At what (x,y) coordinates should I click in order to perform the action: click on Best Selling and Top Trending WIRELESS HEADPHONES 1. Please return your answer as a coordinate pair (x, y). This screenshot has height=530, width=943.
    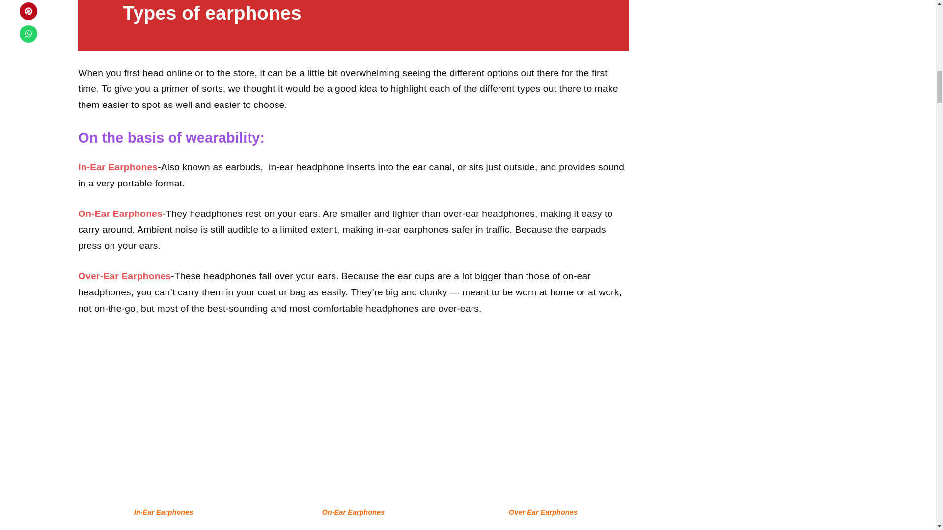
    Looking at the image, I should click on (163, 416).